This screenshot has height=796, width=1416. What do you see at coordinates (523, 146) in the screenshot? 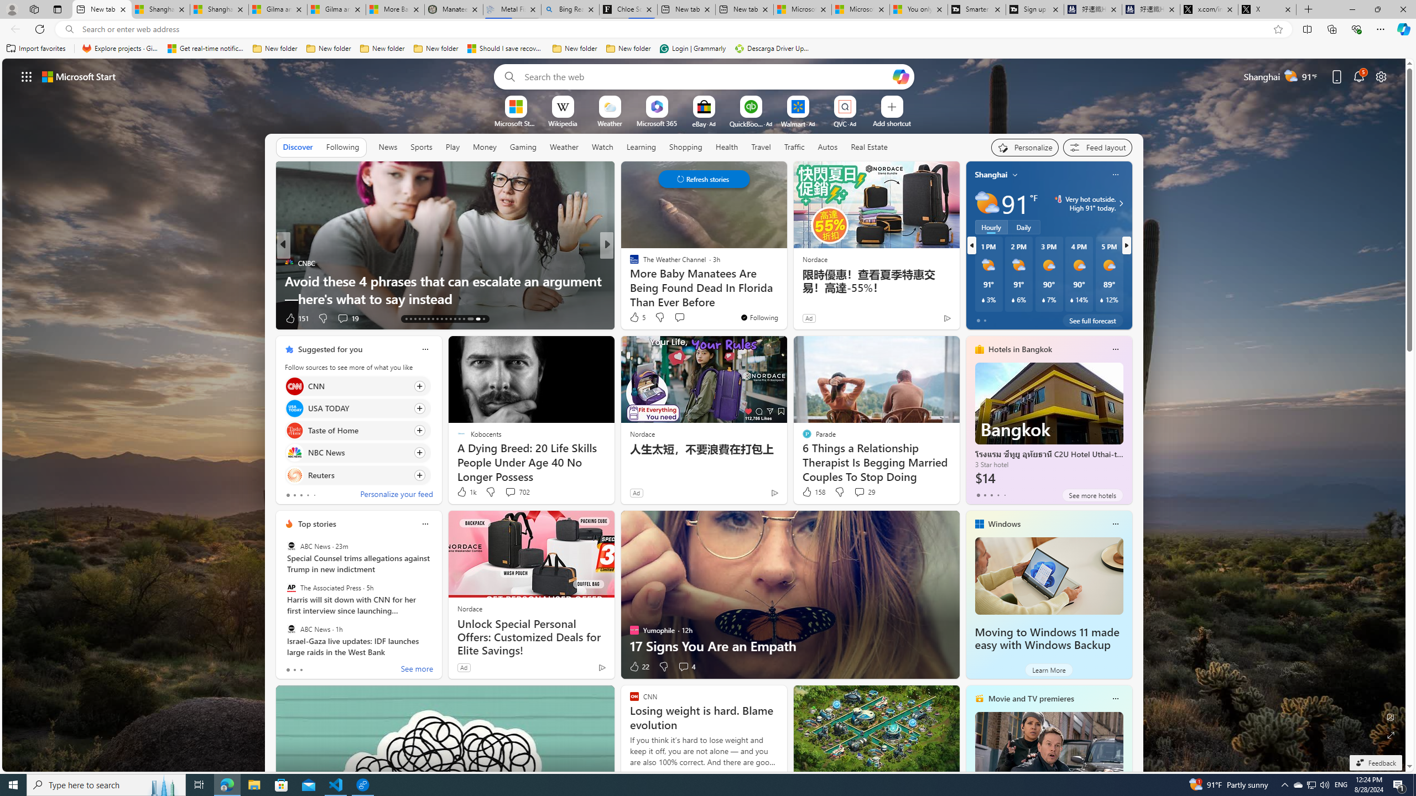
I see `Gaming` at bounding box center [523, 146].